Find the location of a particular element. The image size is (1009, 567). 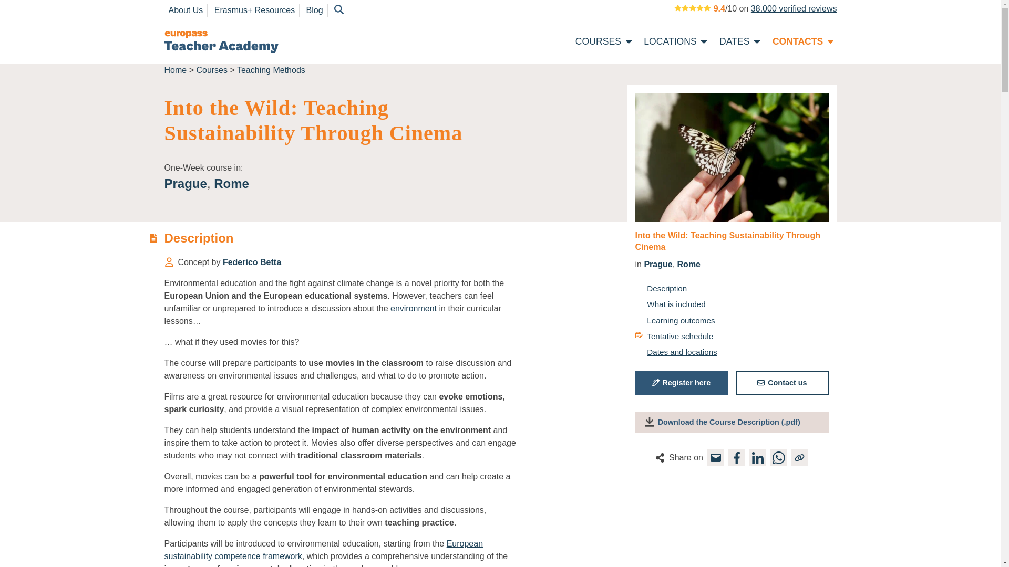

What is included is located at coordinates (670, 304).